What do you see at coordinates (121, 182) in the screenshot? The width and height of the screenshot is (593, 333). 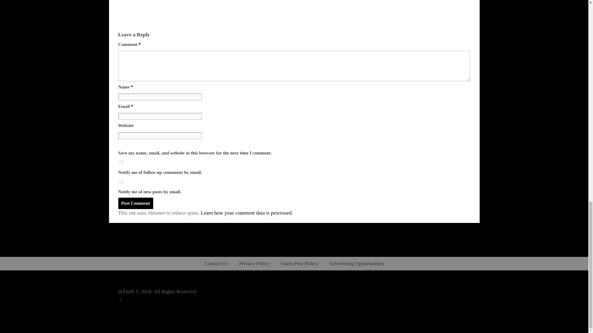 I see `subscribe` at bounding box center [121, 182].